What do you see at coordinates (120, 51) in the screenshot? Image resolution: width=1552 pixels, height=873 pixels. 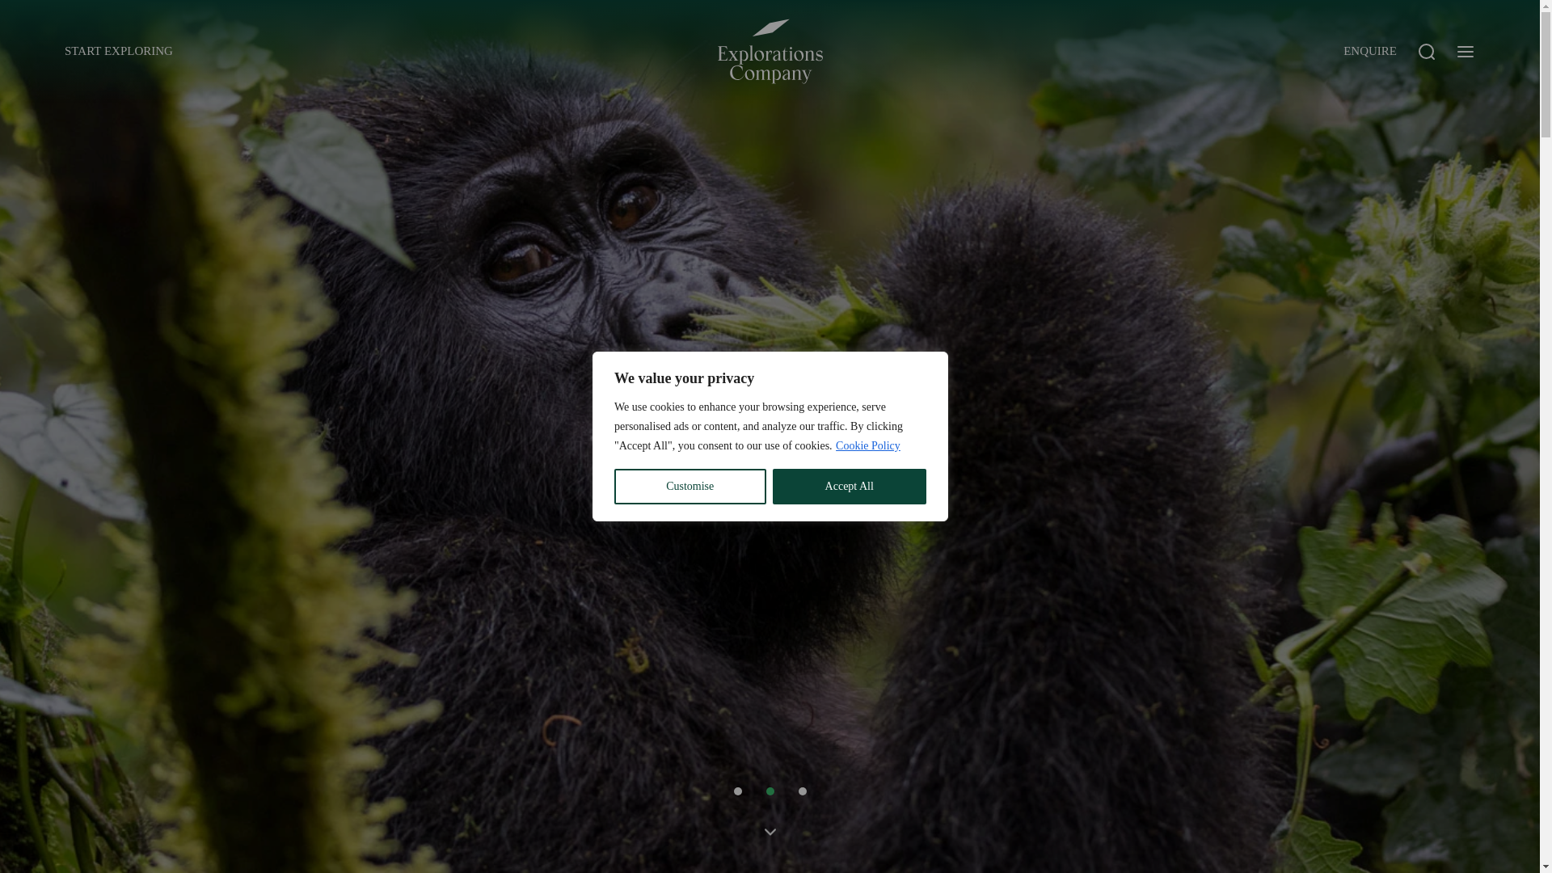 I see `START EXPLORING` at bounding box center [120, 51].